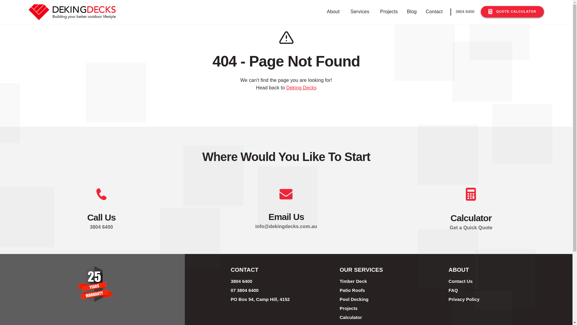 The height and width of the screenshot is (325, 577). I want to click on 07 3804 6400, so click(245, 290).